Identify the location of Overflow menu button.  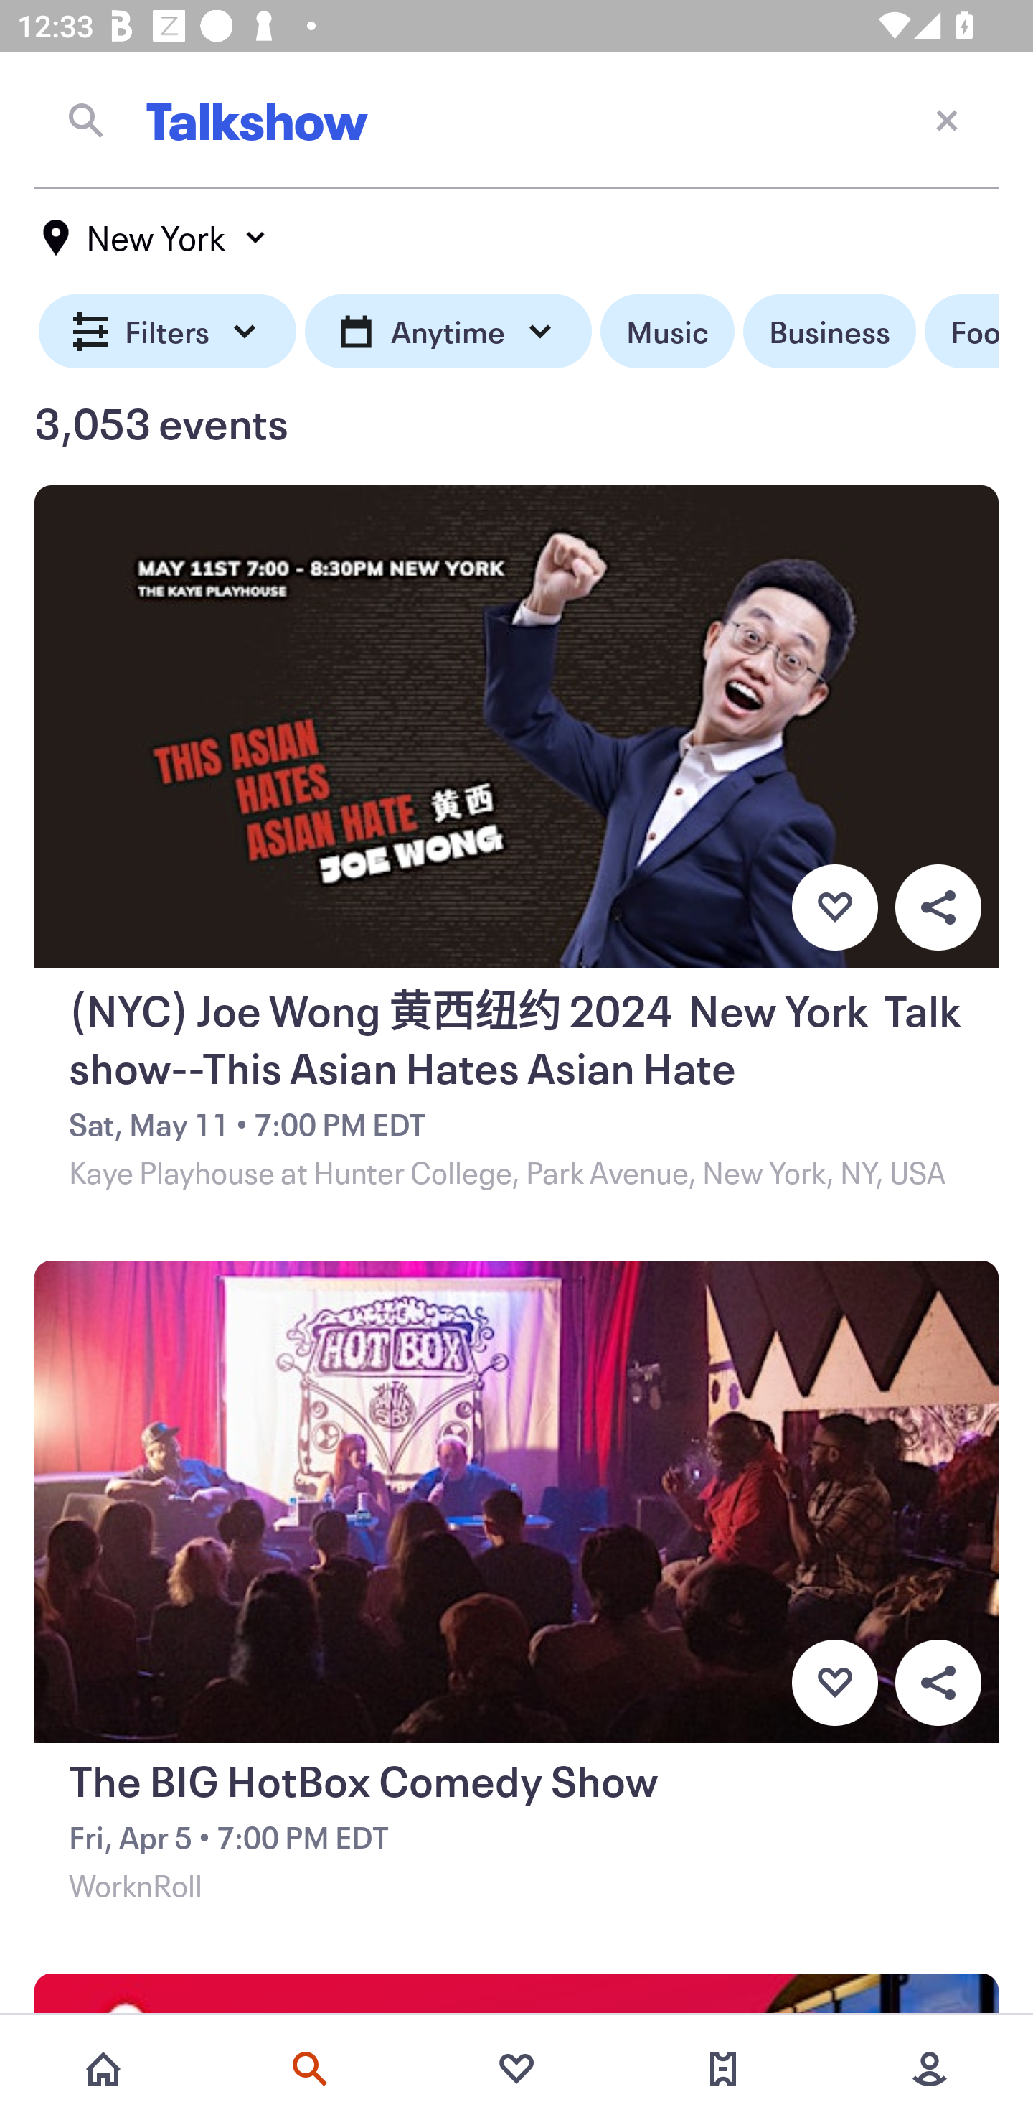
(938, 907).